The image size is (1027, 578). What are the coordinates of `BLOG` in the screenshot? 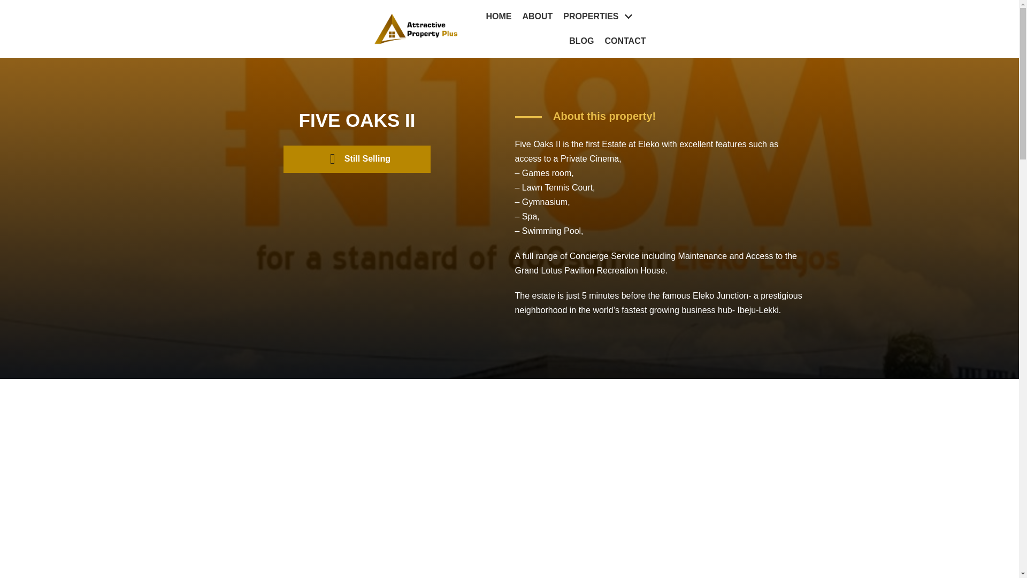 It's located at (581, 41).